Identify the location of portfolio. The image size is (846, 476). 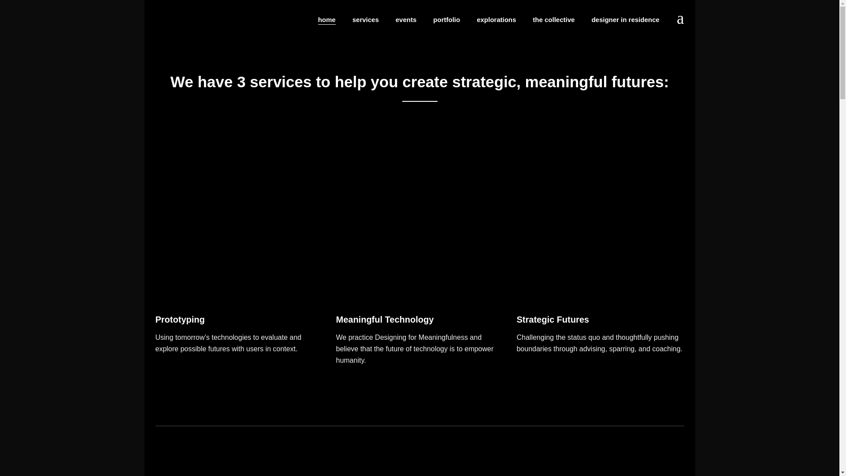
(446, 19).